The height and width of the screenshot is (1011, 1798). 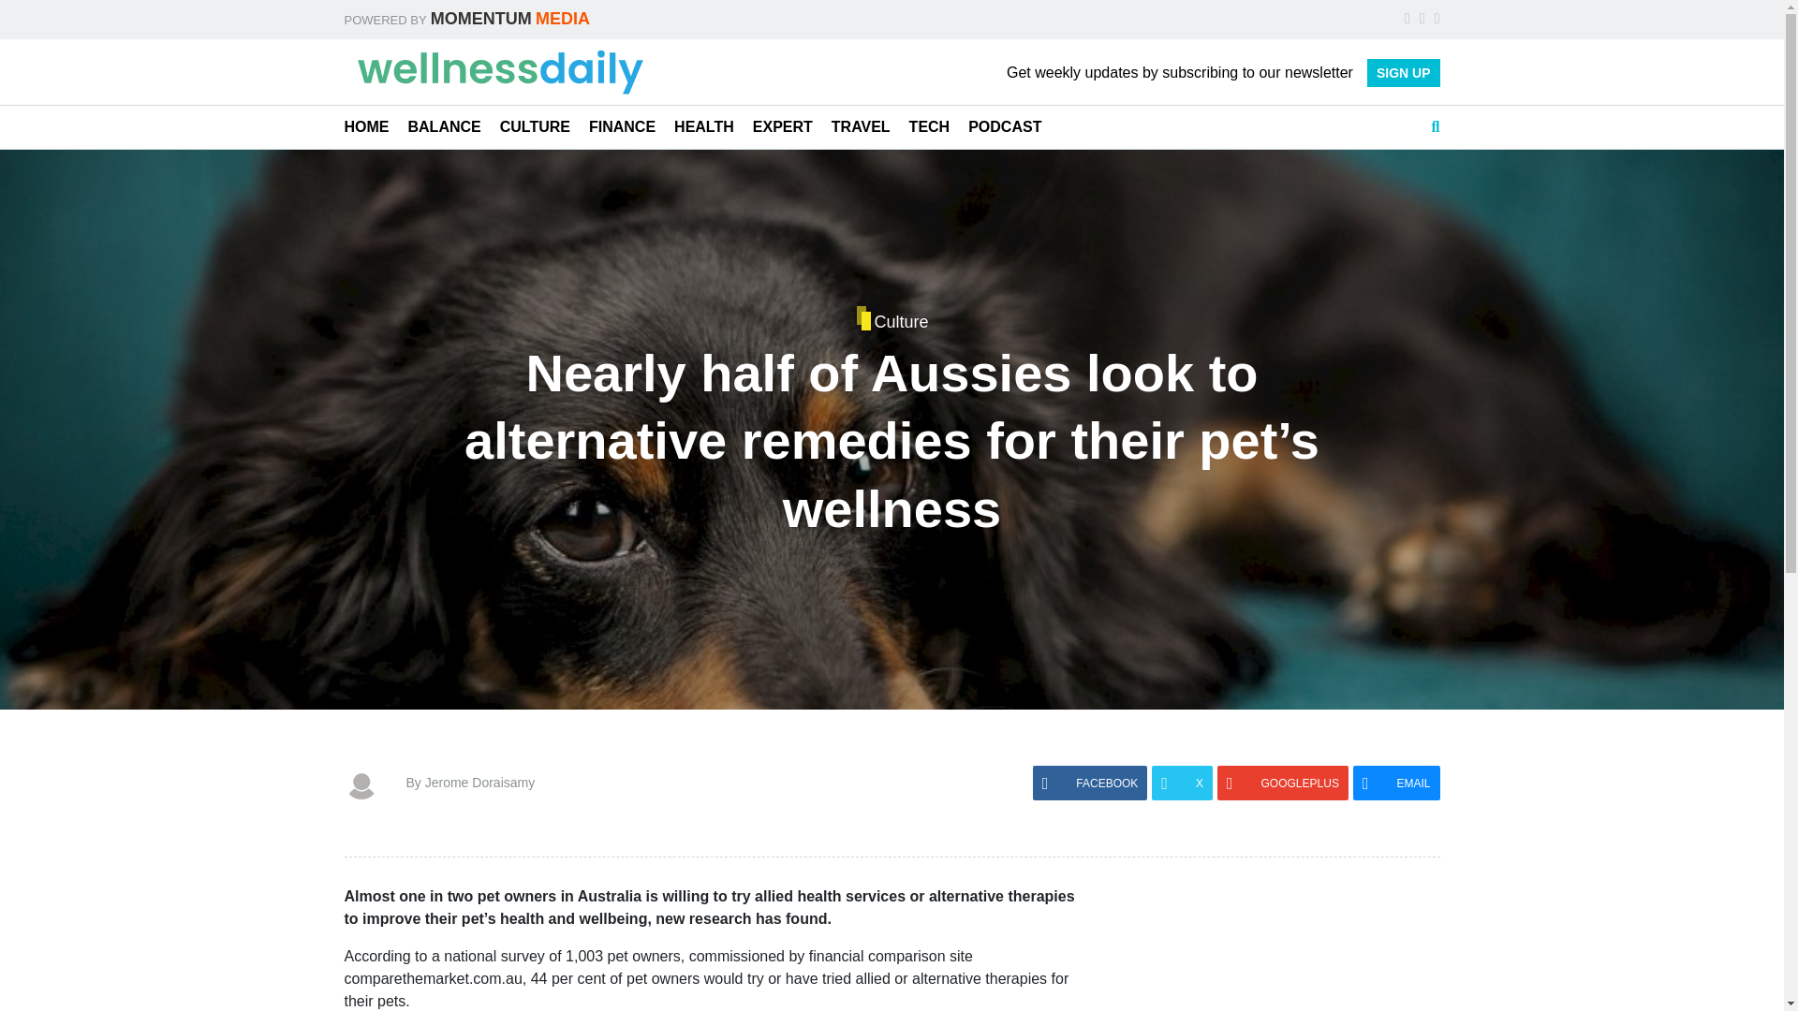 I want to click on GOOGLEPLUS, so click(x=1283, y=783).